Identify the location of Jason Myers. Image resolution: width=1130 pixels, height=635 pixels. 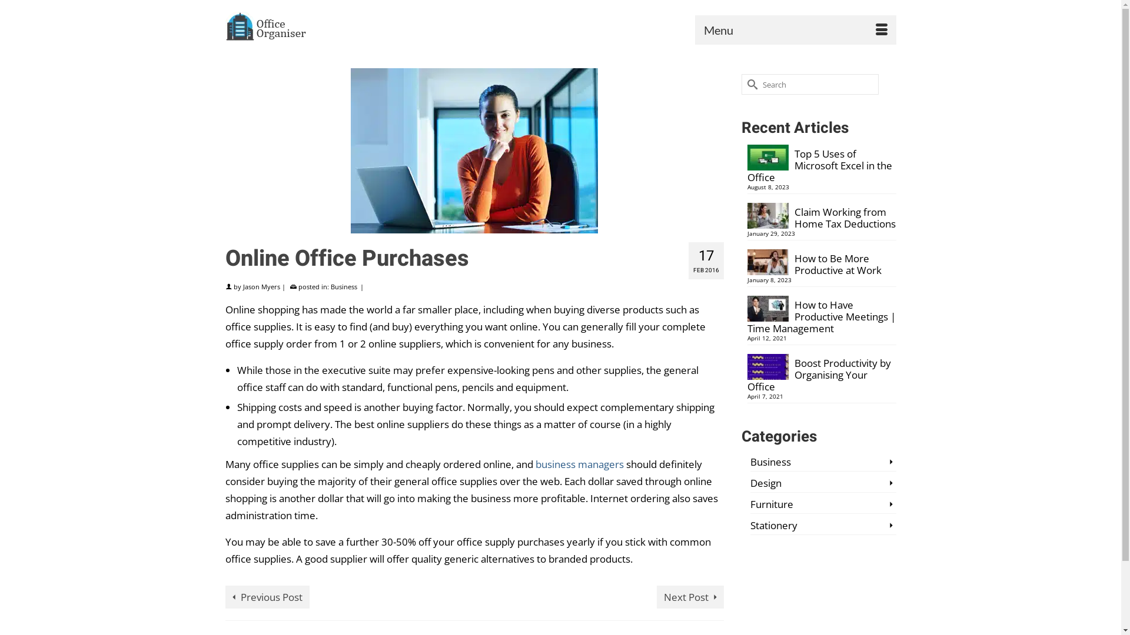
(261, 287).